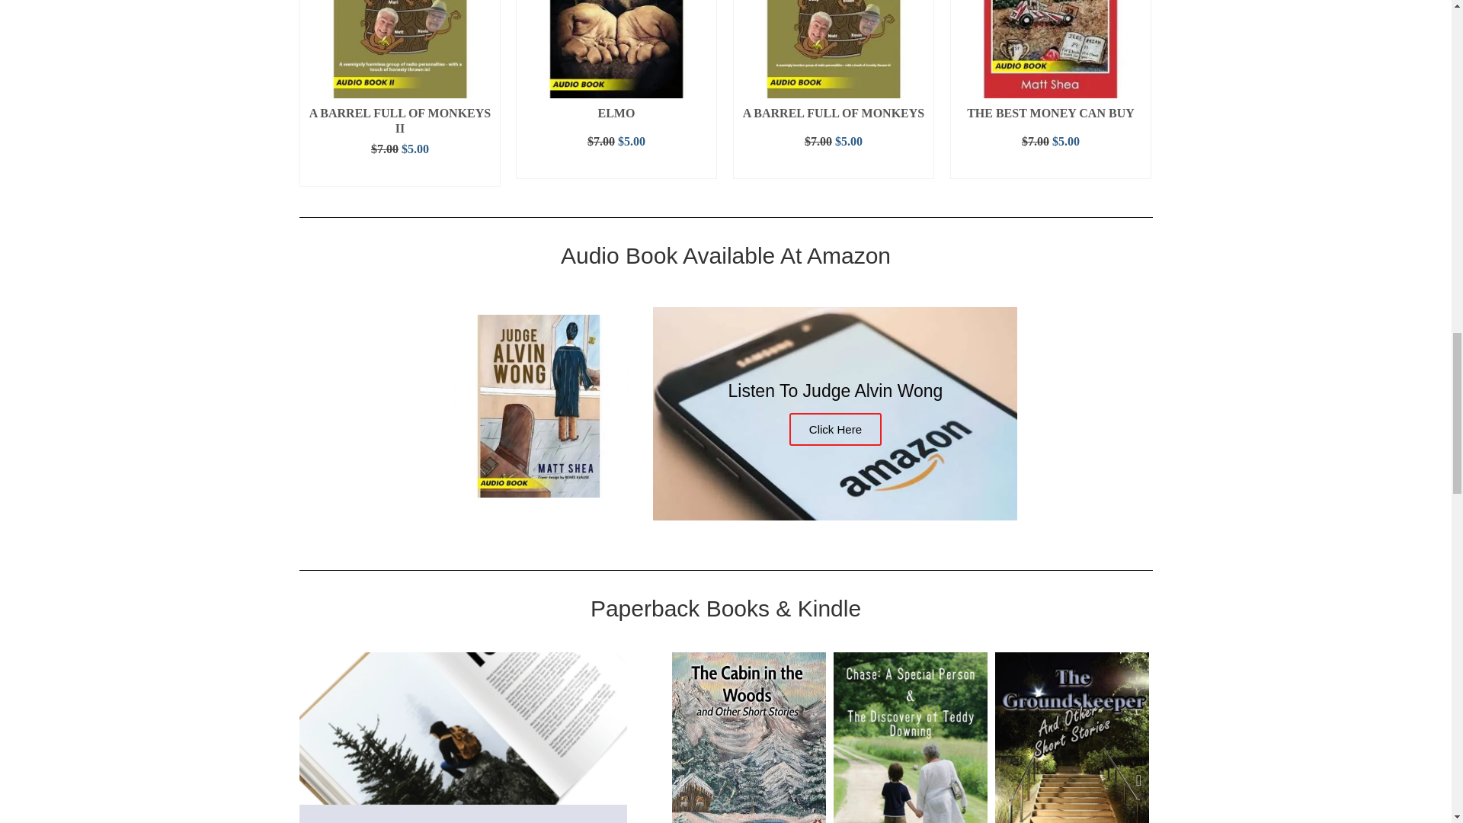  I want to click on SALE!, so click(399, 49).